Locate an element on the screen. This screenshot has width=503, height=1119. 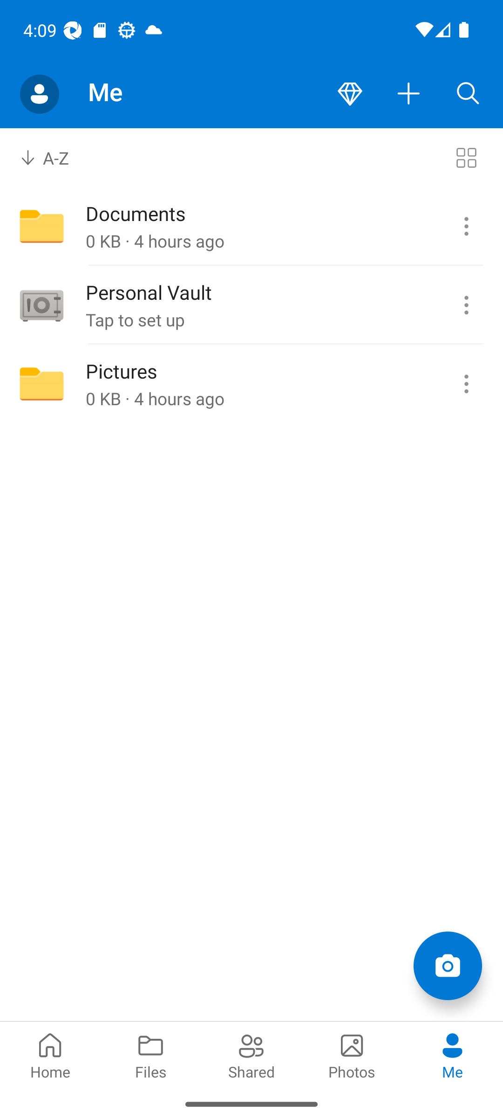
A-Z Sort by combo box, sort by name, A to Z is located at coordinates (54, 158).